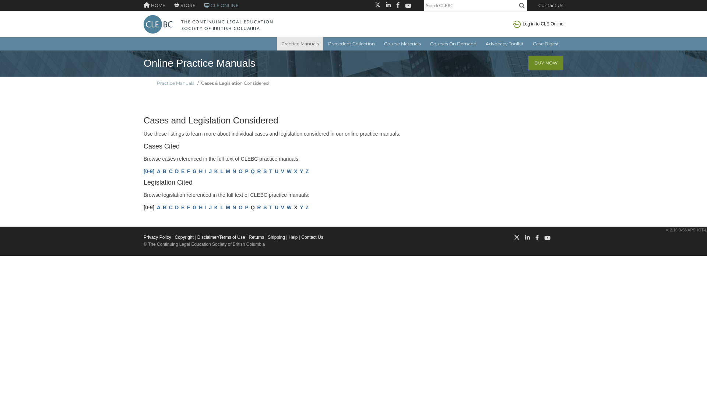  I want to click on S, so click(265, 207).